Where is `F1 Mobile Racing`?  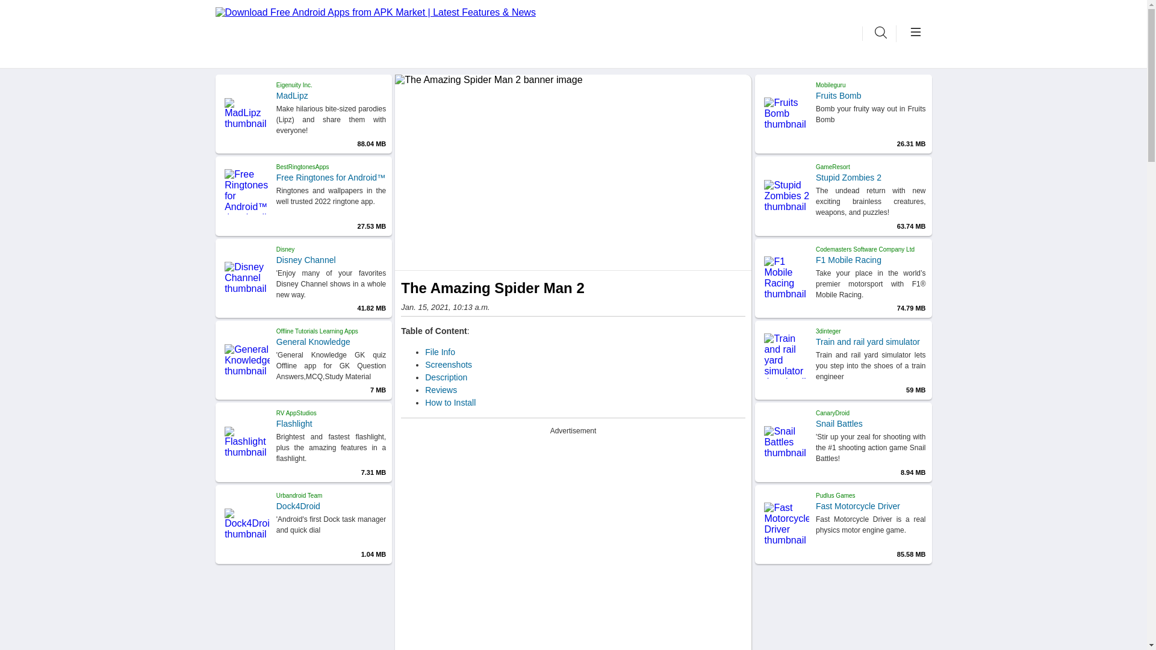
F1 Mobile Racing is located at coordinates (871, 260).